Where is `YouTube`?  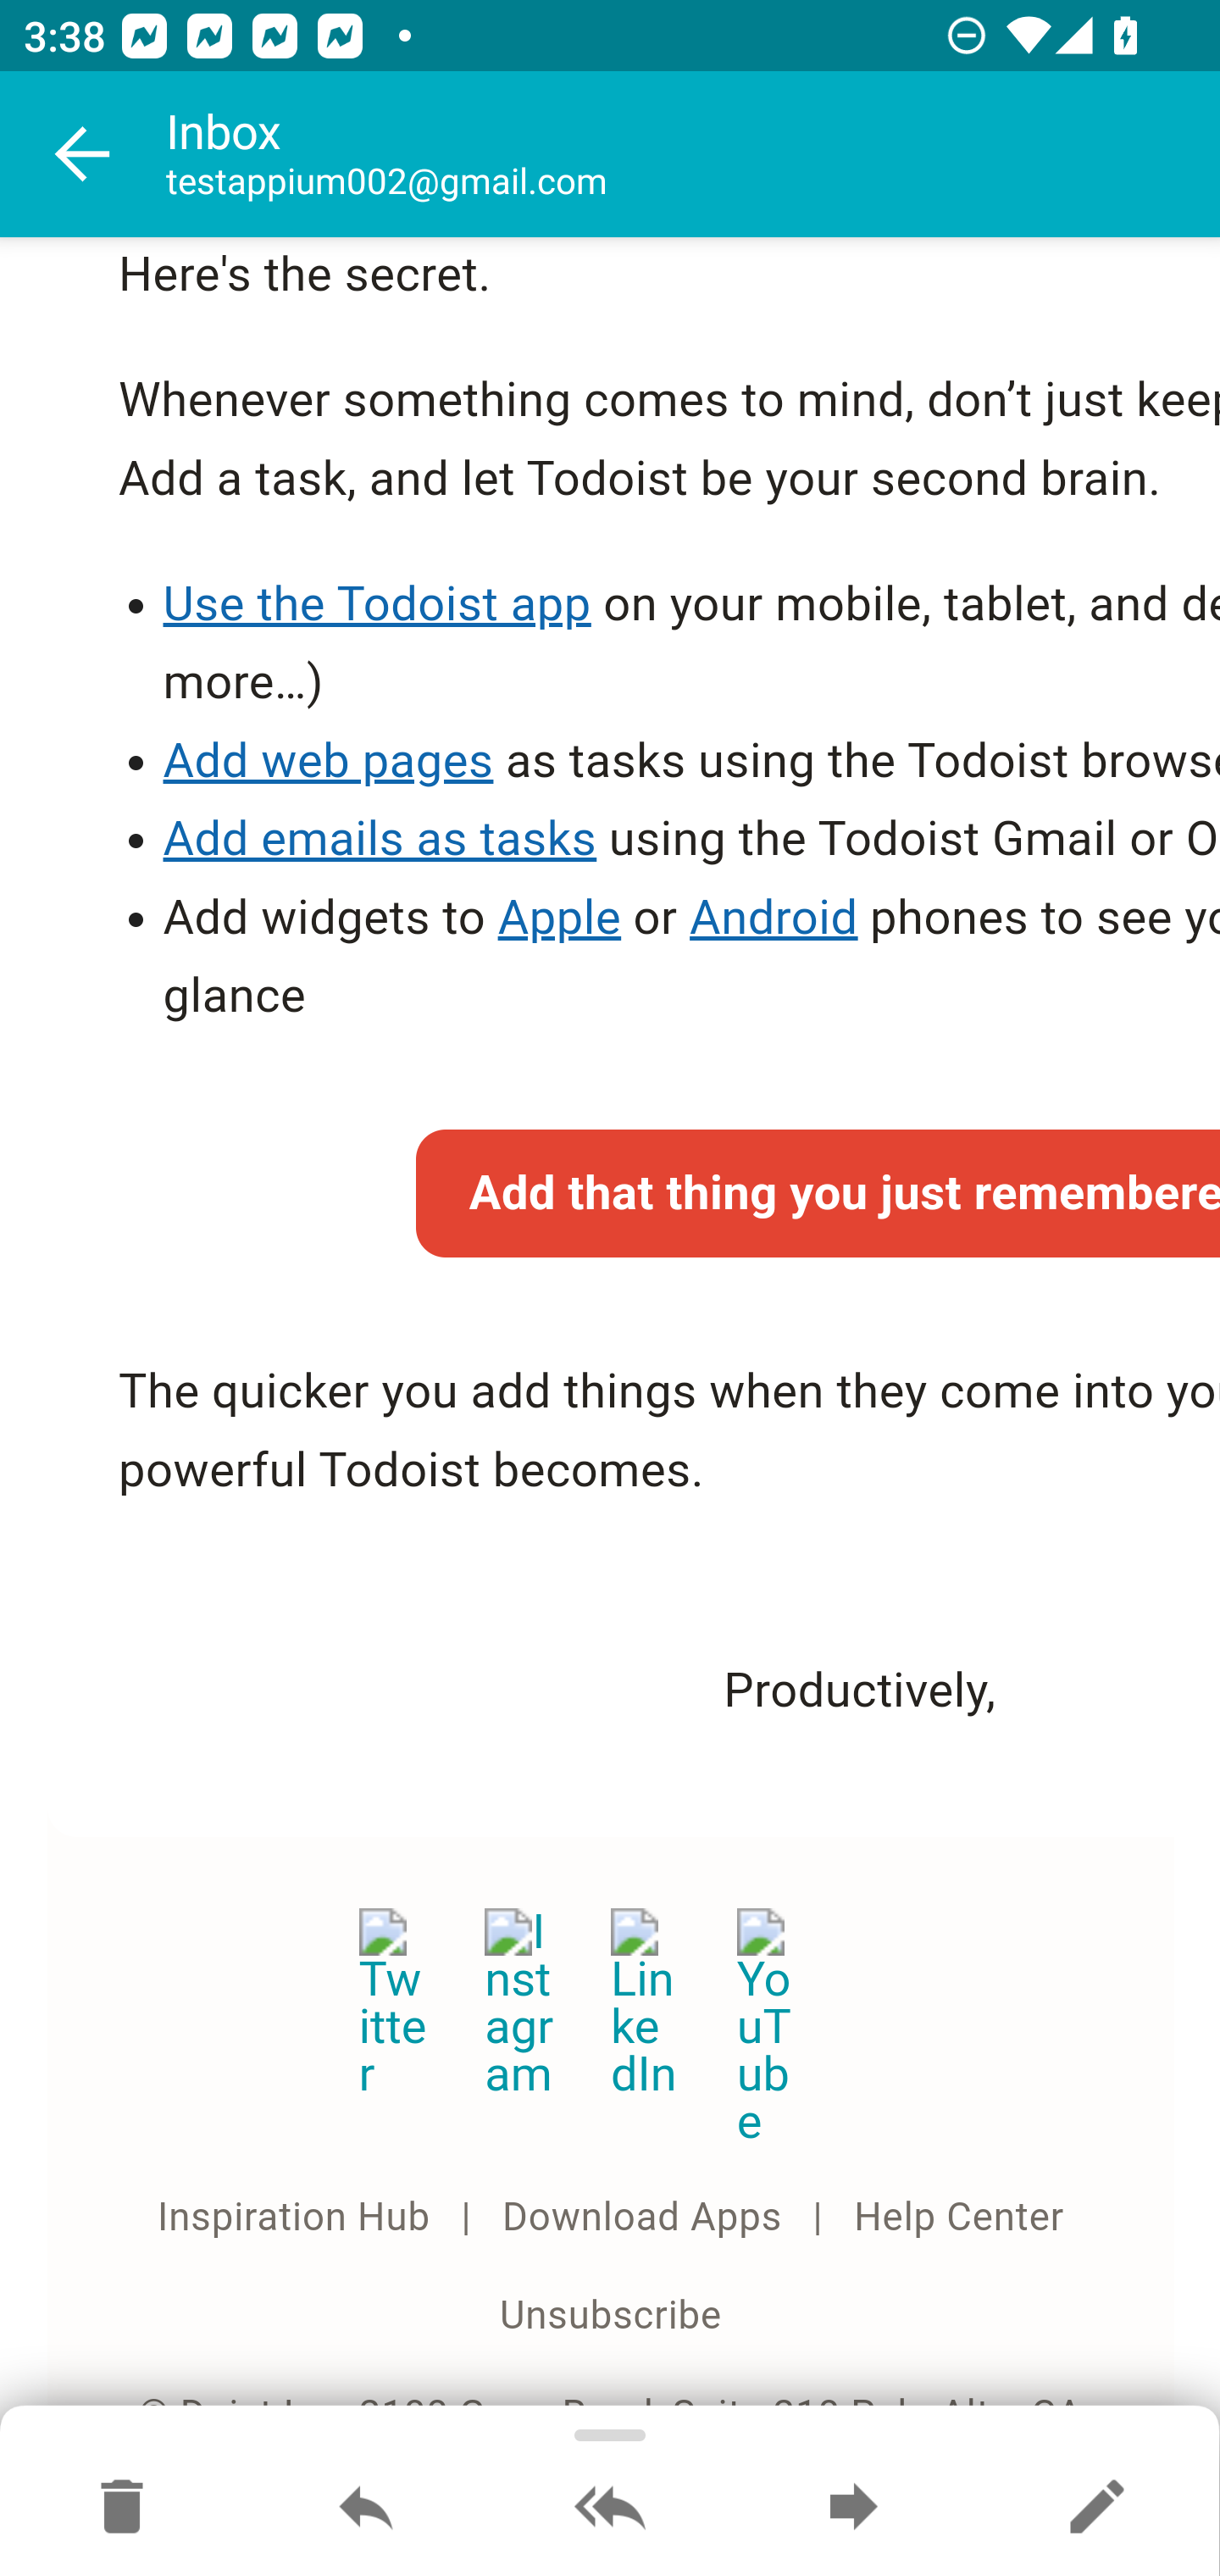
YouTube is located at coordinates (772, 2029).